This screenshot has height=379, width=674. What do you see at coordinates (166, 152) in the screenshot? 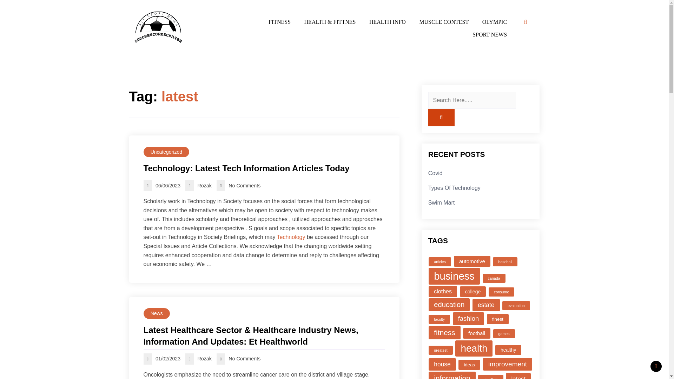
I see `Uncategorized` at bounding box center [166, 152].